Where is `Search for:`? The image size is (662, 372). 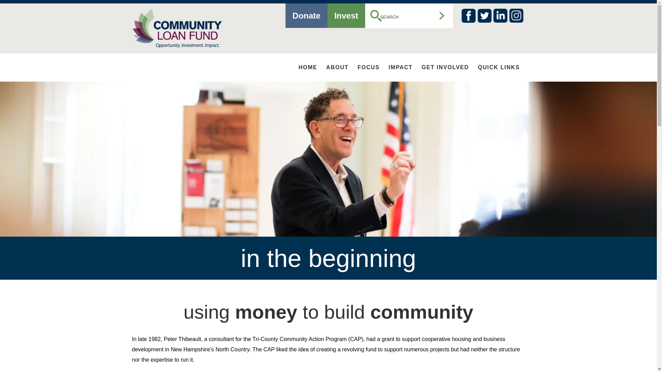 Search for: is located at coordinates (409, 16).